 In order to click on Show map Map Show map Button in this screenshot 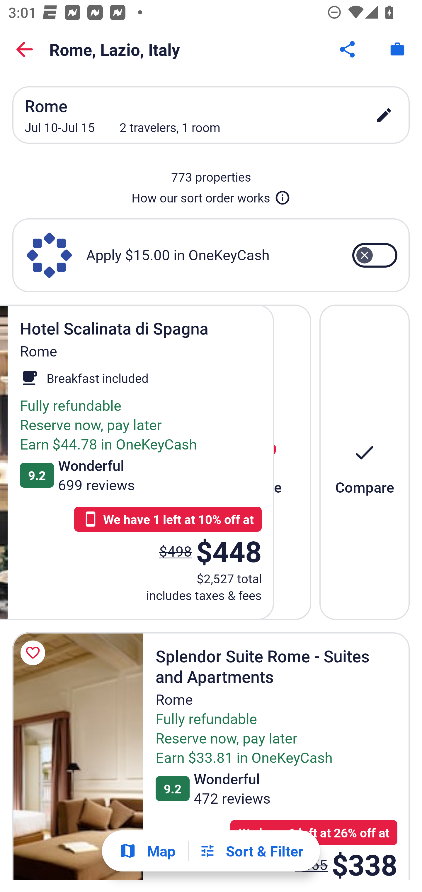, I will do `click(147, 851)`.